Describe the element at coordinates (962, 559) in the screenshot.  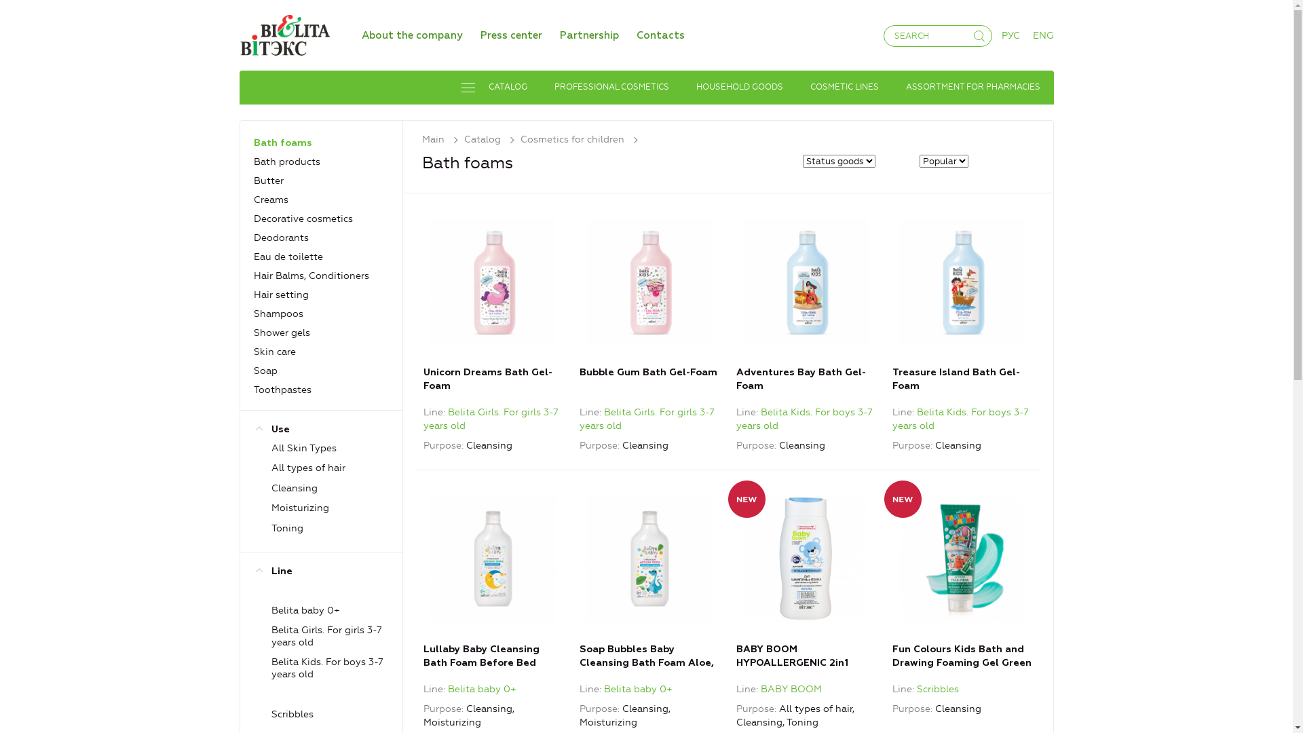
I see `Fun Colours Kids Bath and Drawing Foaming Gel Green` at that location.